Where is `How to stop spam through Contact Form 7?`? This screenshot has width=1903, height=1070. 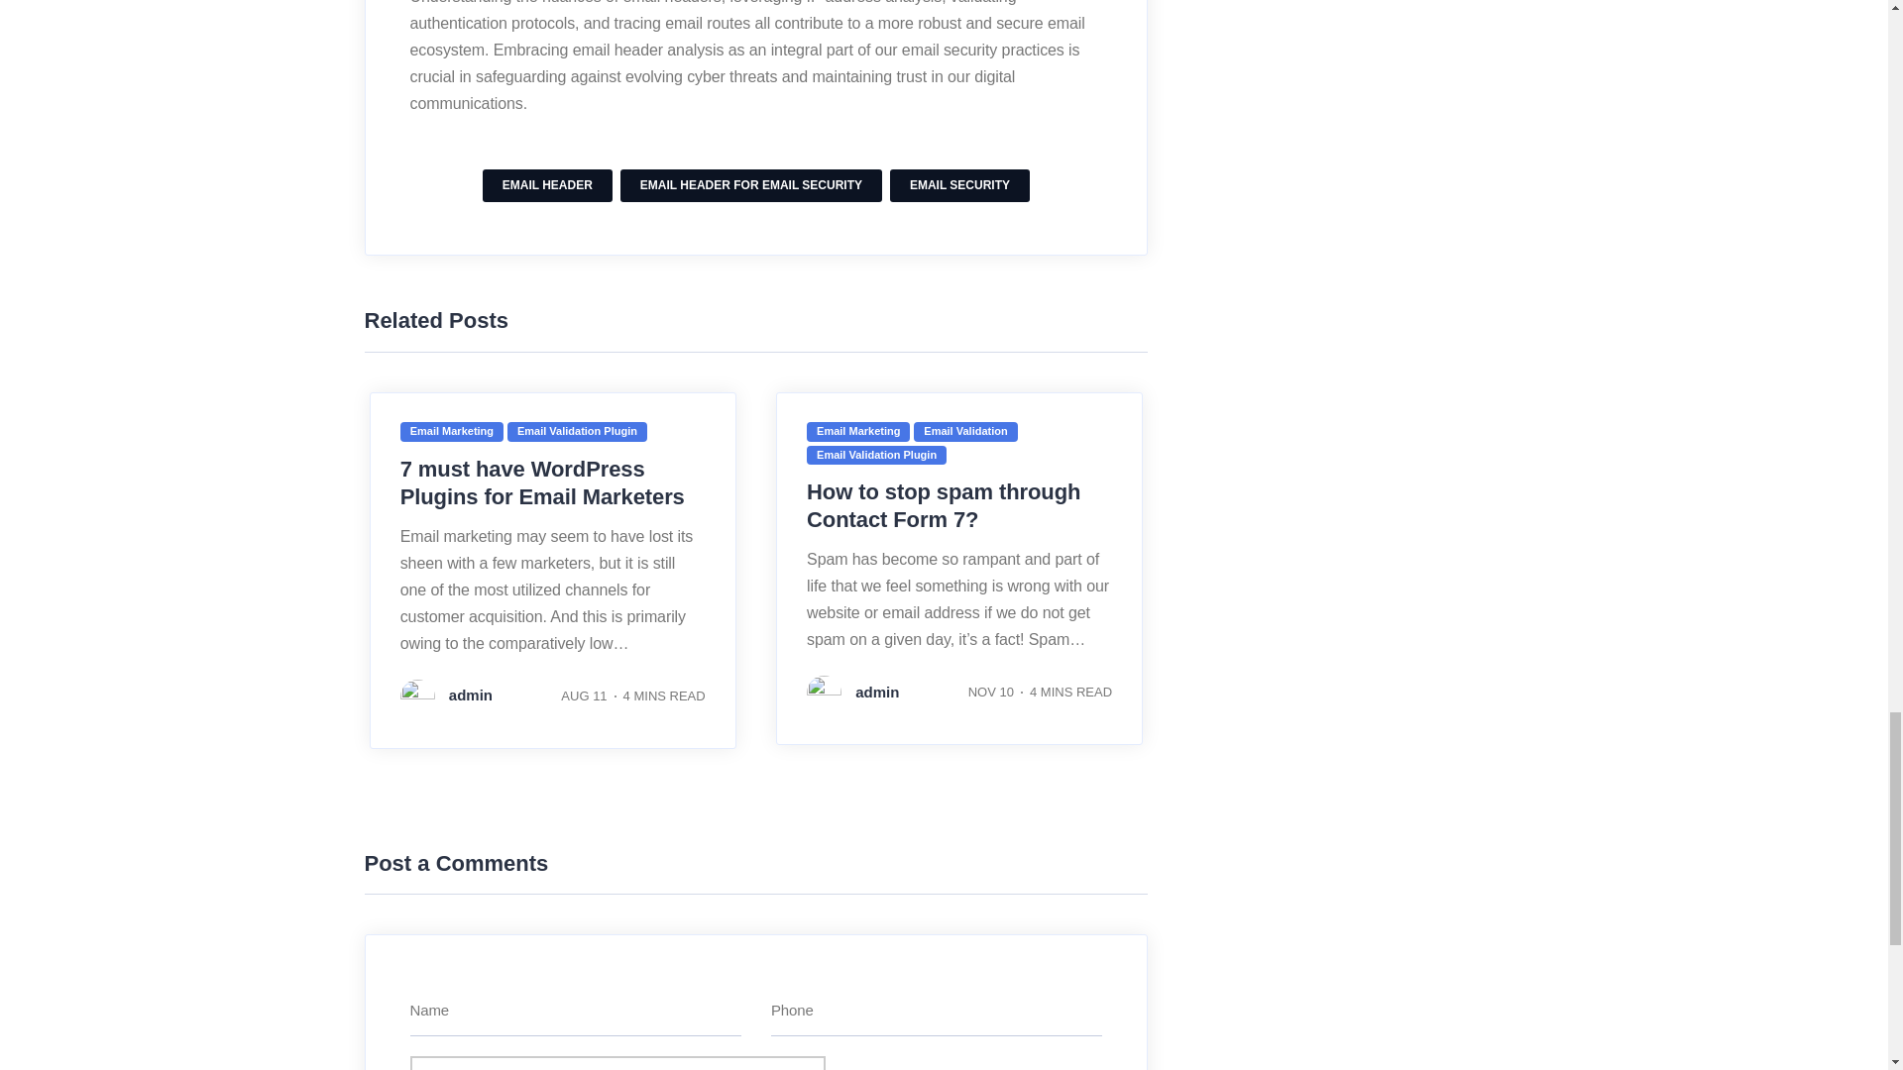
How to stop spam through Contact Form 7? is located at coordinates (944, 505).